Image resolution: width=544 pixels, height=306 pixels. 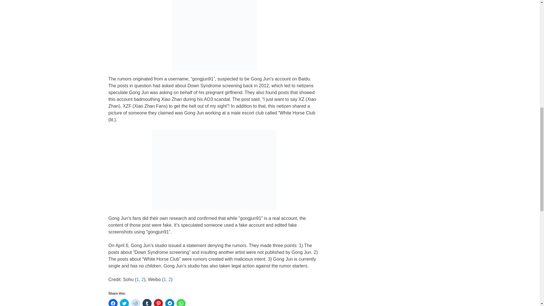 I want to click on Click to share on Facebook, so click(x=113, y=303).